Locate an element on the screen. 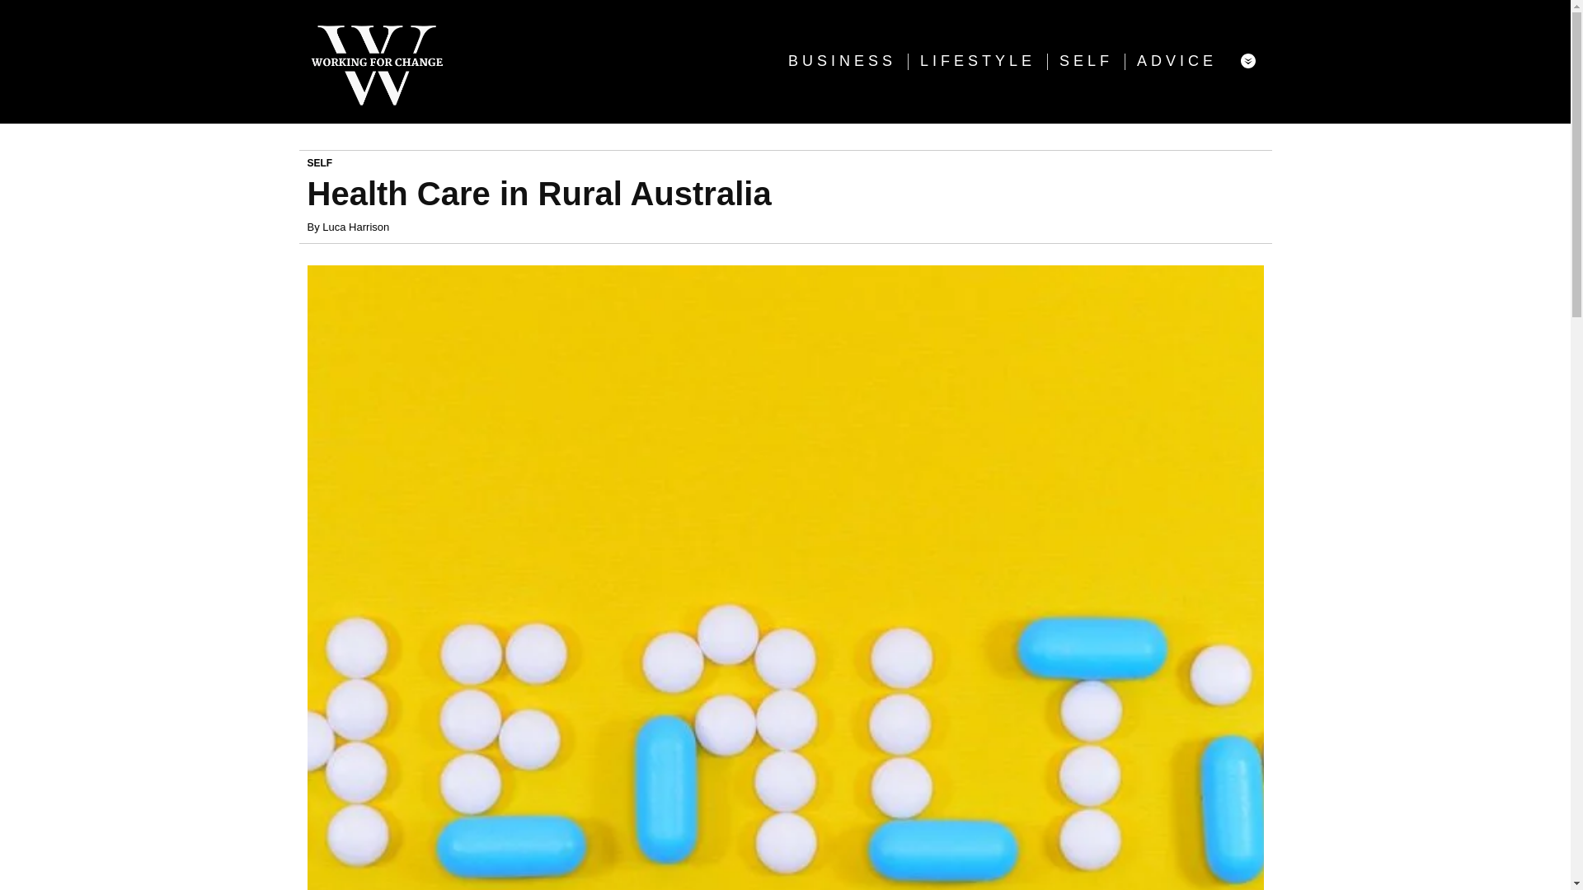 This screenshot has width=1583, height=890. BUSINESS is located at coordinates (842, 61).